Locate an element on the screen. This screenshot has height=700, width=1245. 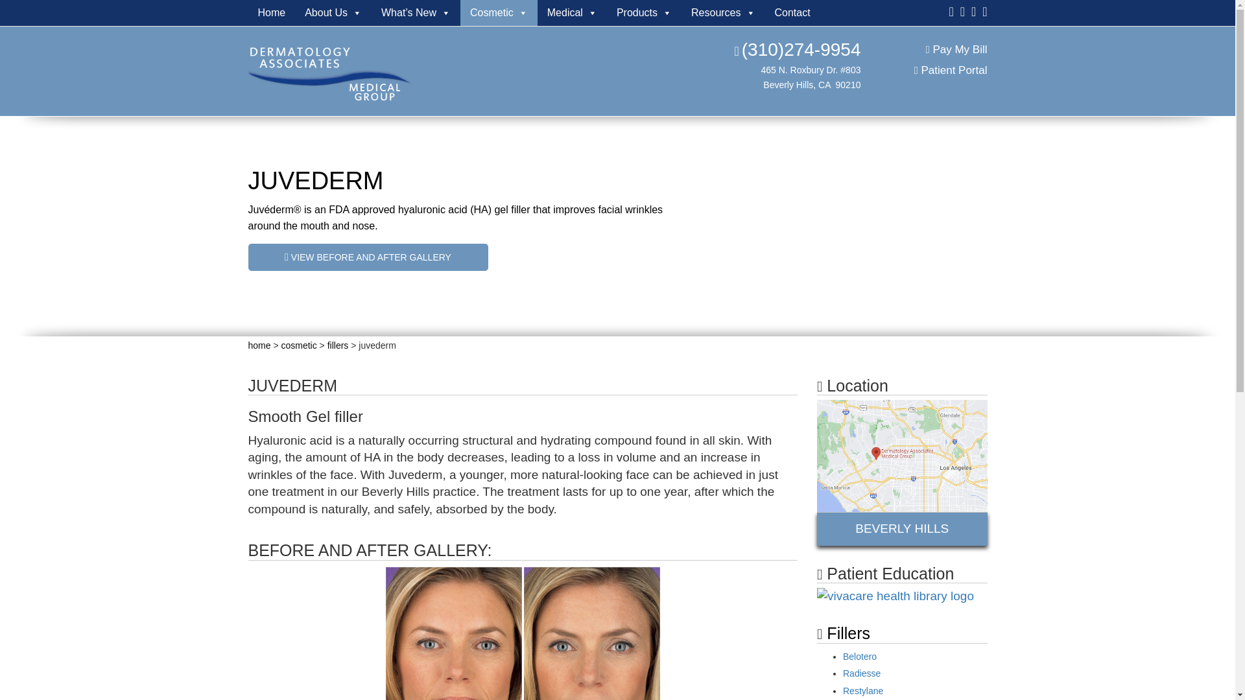
Go to Cosmetic. is located at coordinates (299, 345).